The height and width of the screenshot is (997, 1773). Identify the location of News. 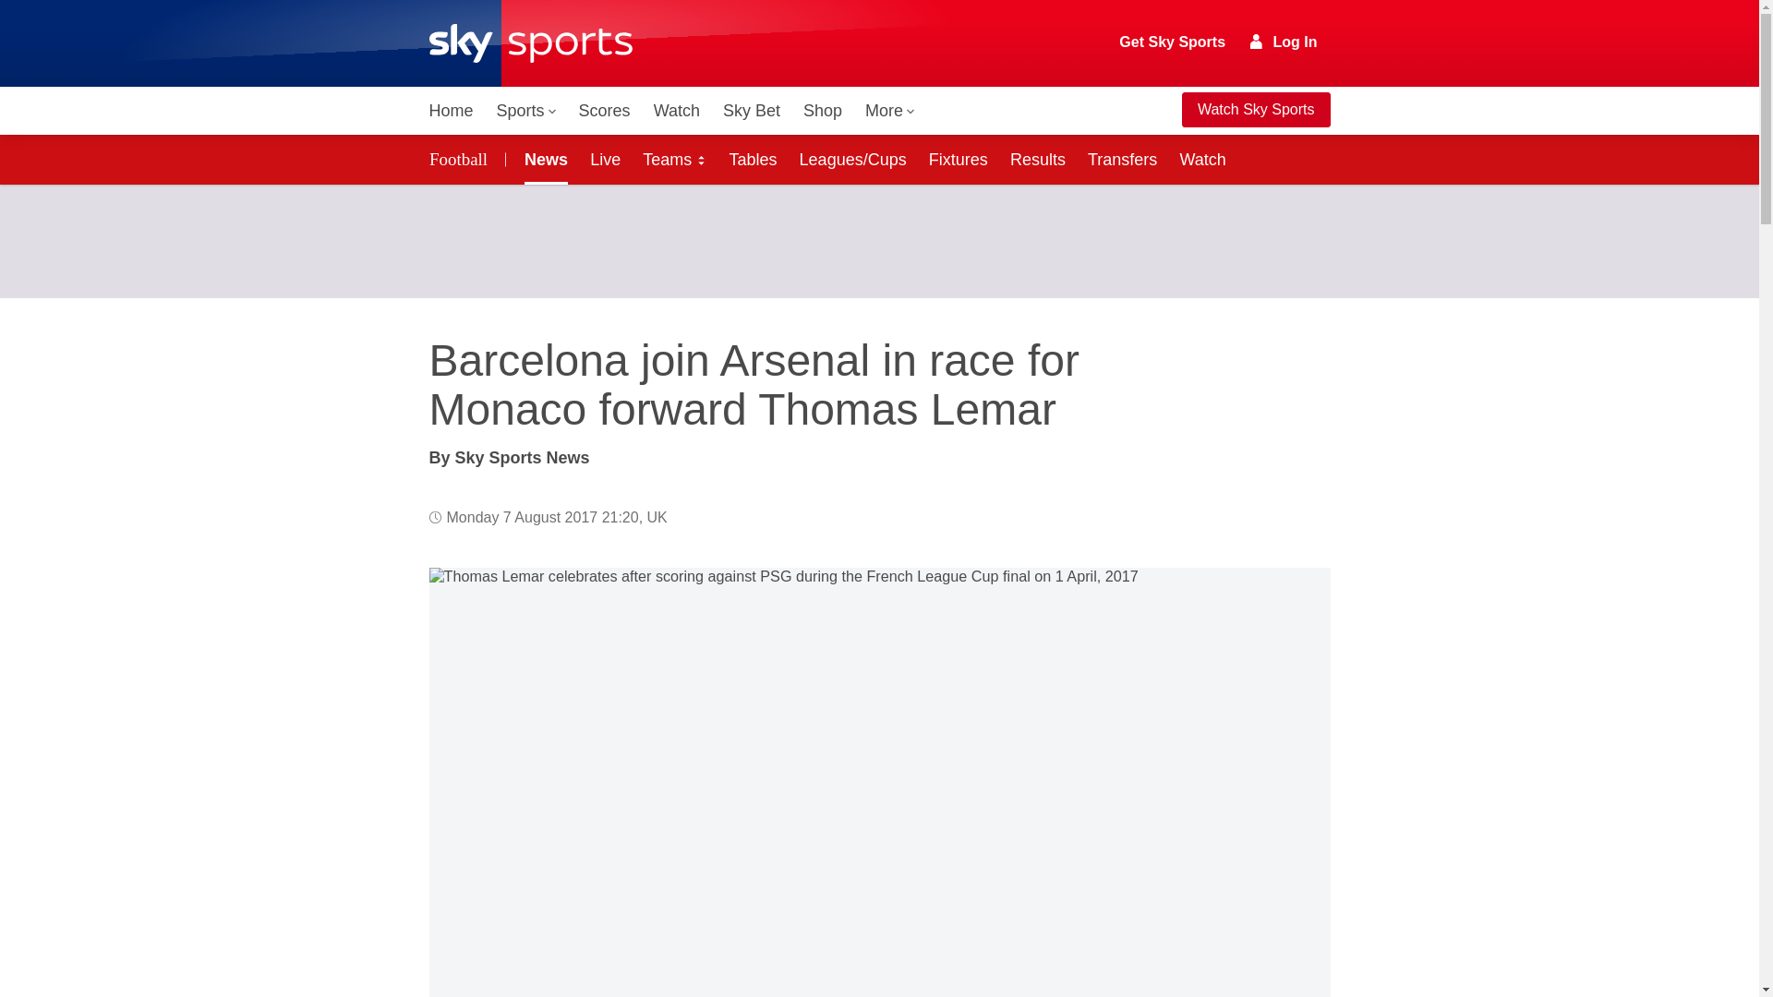
(542, 159).